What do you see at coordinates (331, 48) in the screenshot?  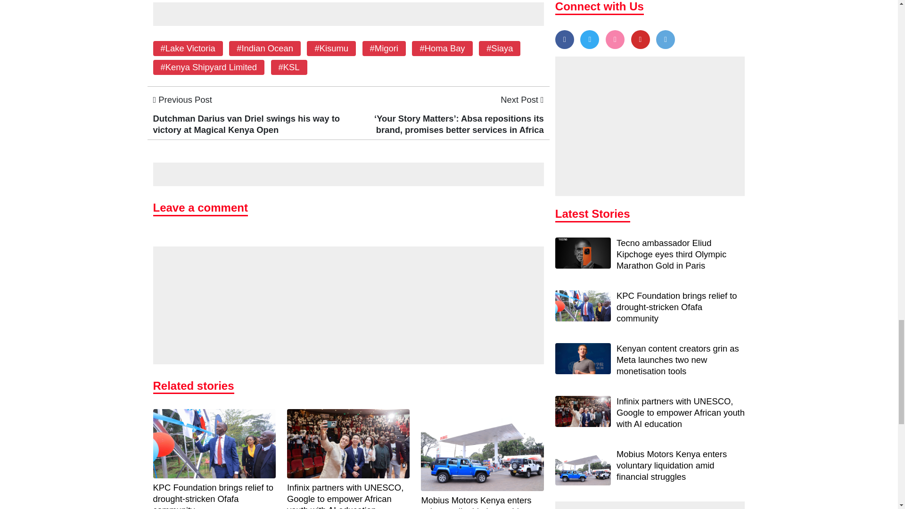 I see `Topic: Kisumu` at bounding box center [331, 48].